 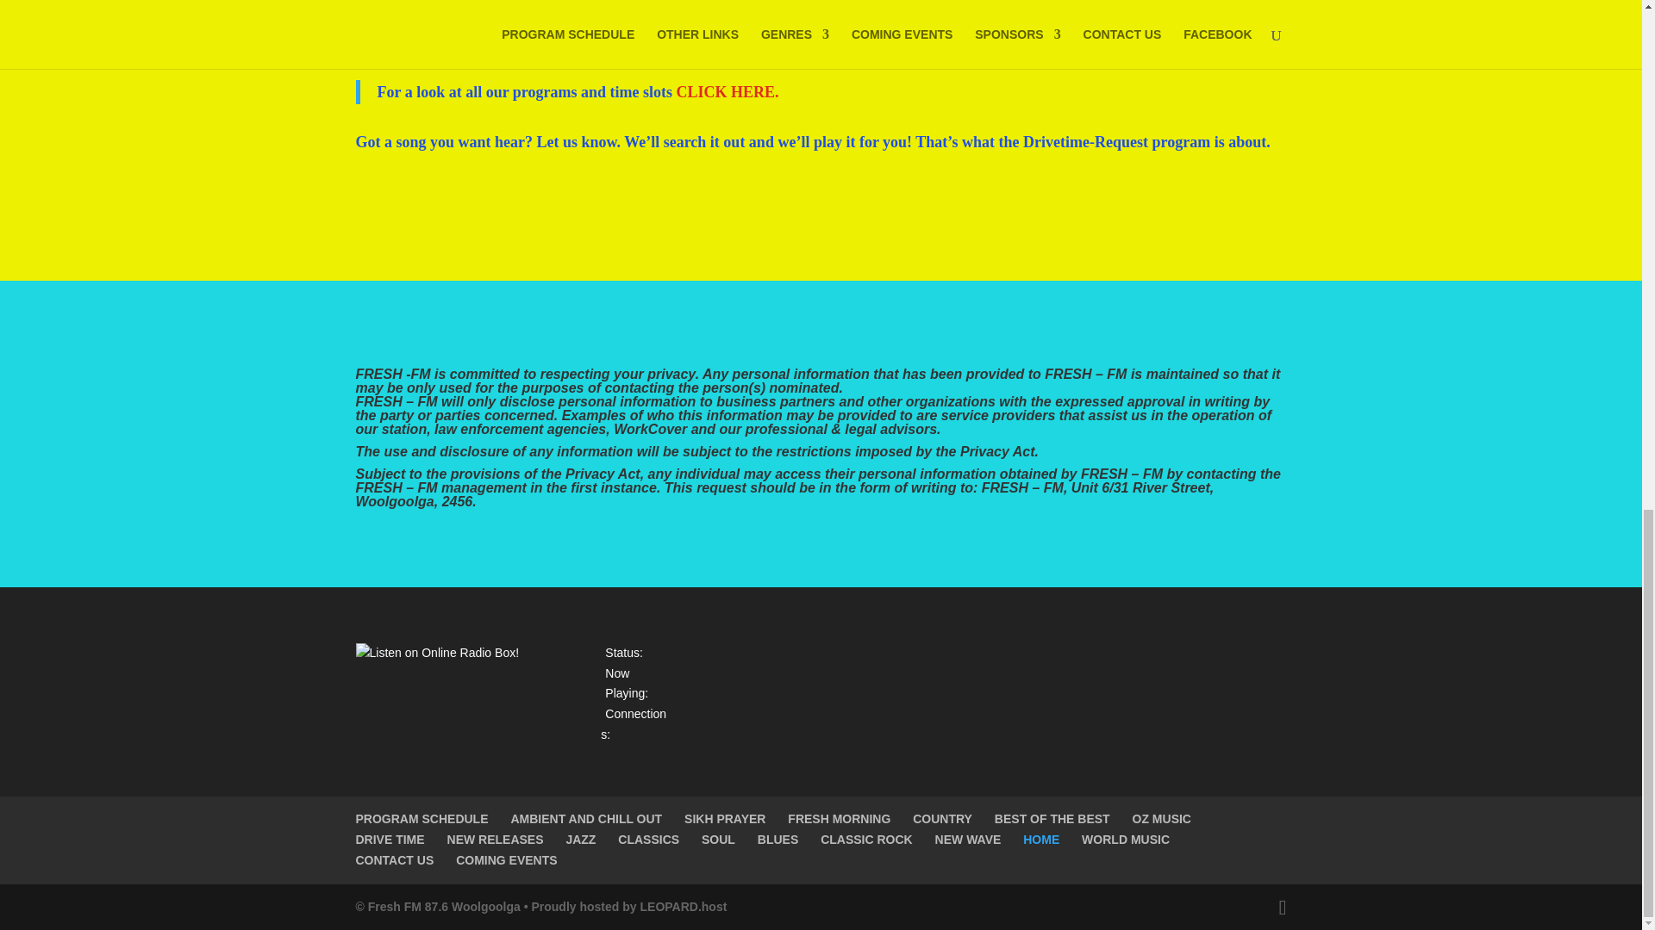 I want to click on OZ MUSIC, so click(x=1162, y=818).